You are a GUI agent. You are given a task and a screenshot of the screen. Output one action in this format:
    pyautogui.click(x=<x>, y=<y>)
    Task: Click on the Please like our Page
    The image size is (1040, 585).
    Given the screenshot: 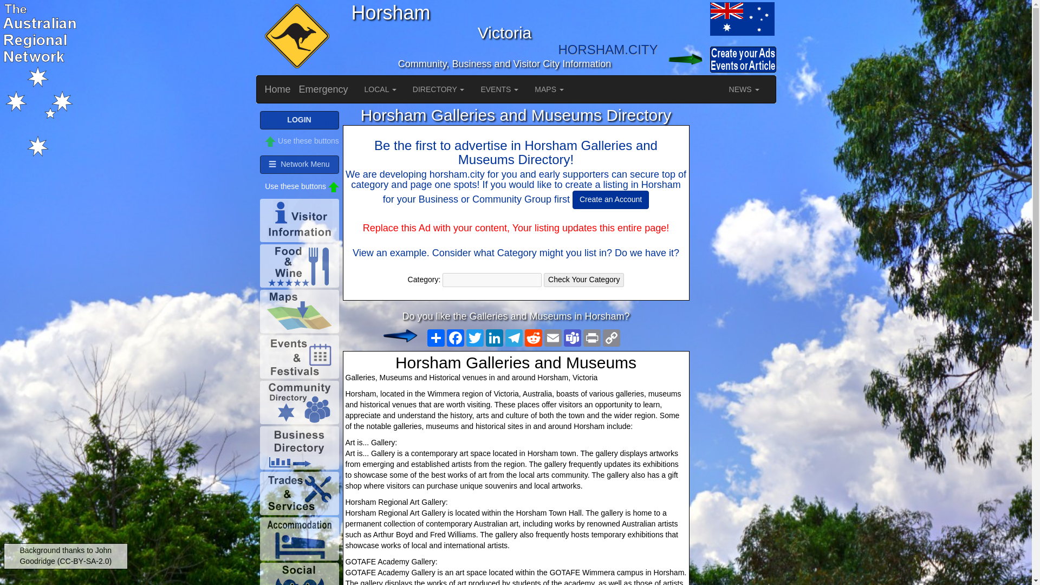 What is the action you would take?
    pyautogui.click(x=392, y=336)
    